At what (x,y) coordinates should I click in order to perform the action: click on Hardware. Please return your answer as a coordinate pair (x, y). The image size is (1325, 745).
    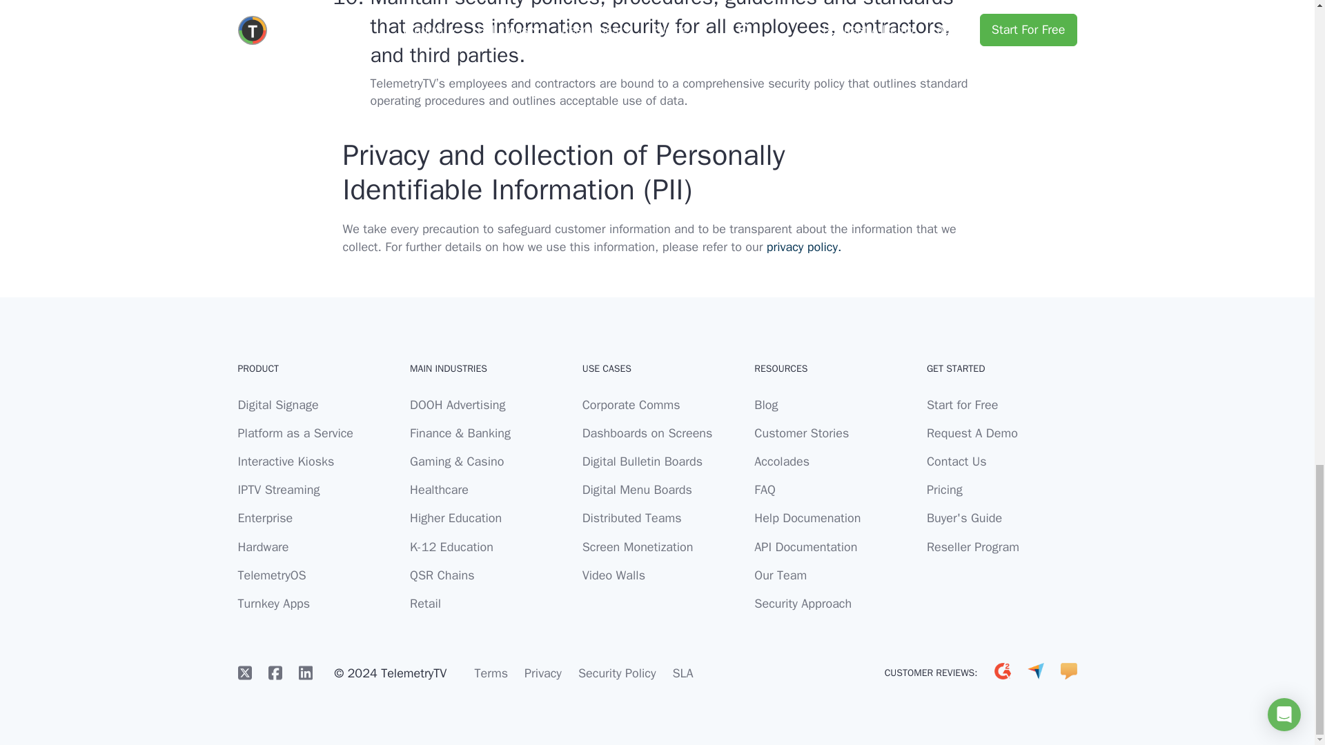
    Looking at the image, I should click on (262, 546).